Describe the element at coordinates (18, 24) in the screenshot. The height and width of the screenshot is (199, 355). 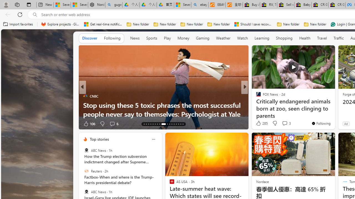
I see `Import favorites` at that location.